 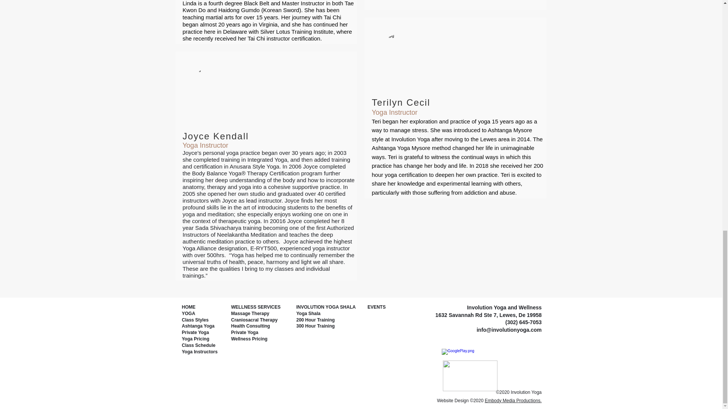 What do you see at coordinates (189, 307) in the screenshot?
I see `HOME` at bounding box center [189, 307].